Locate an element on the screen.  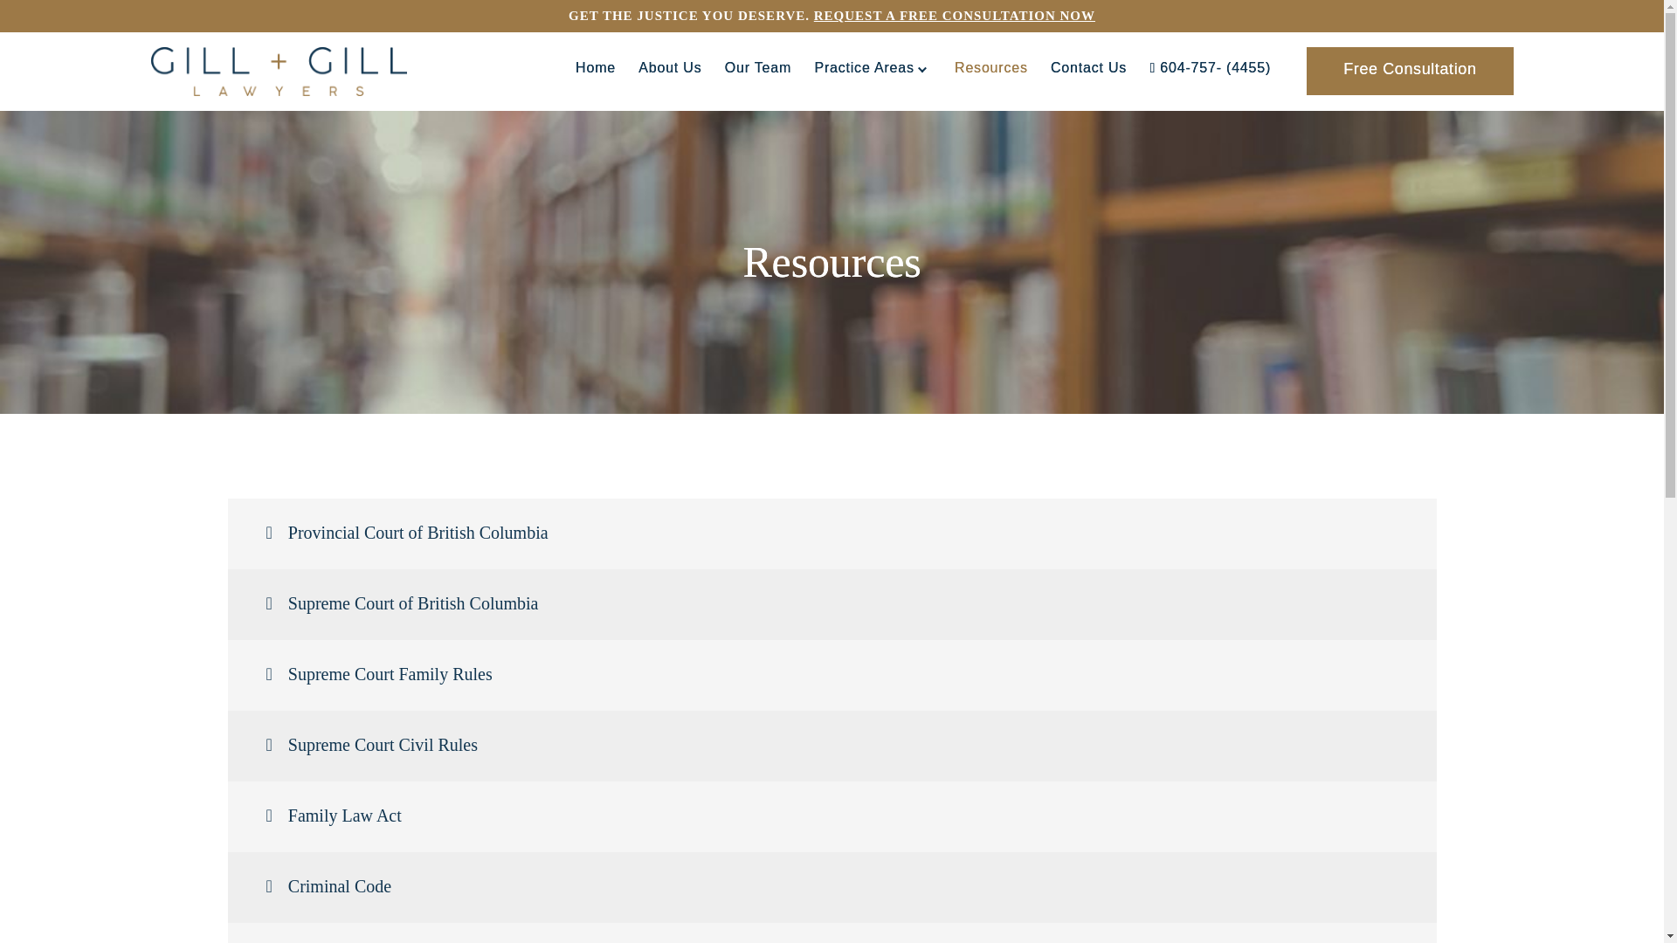
Practice Areas is located at coordinates (872, 68).